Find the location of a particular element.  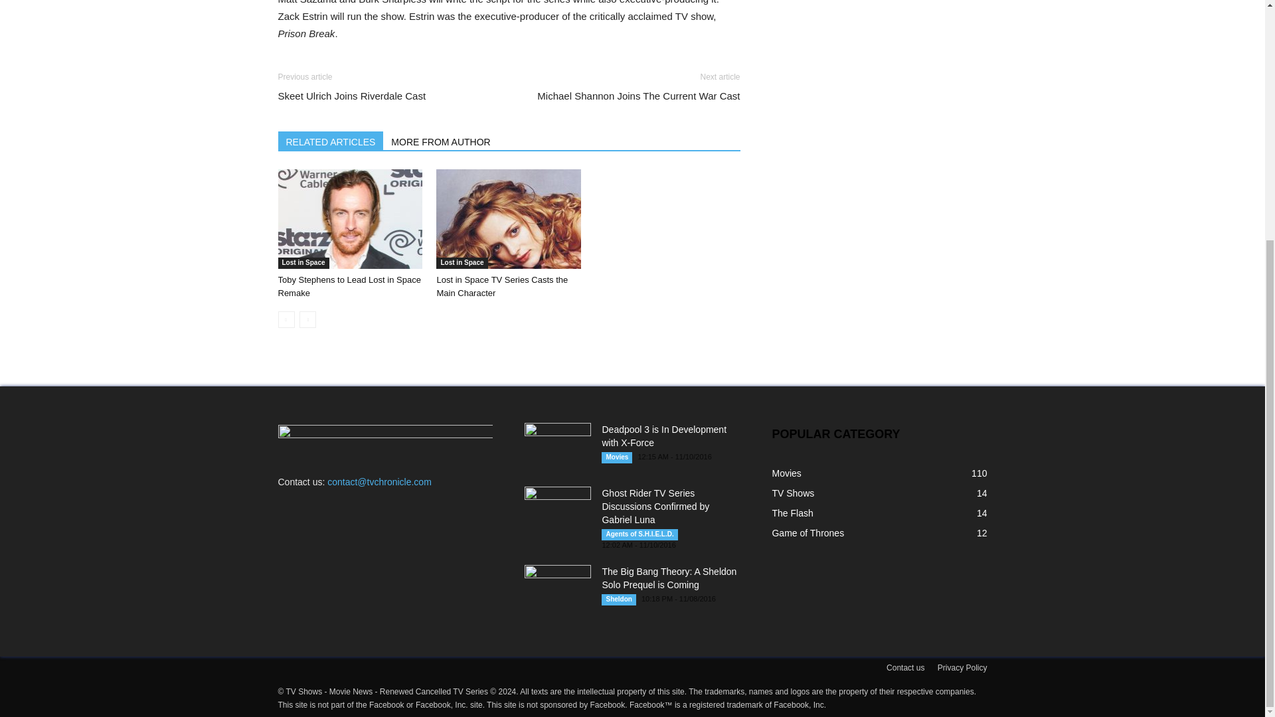

Toby Stephens to Lead Lost in Space Remake is located at coordinates (349, 286).